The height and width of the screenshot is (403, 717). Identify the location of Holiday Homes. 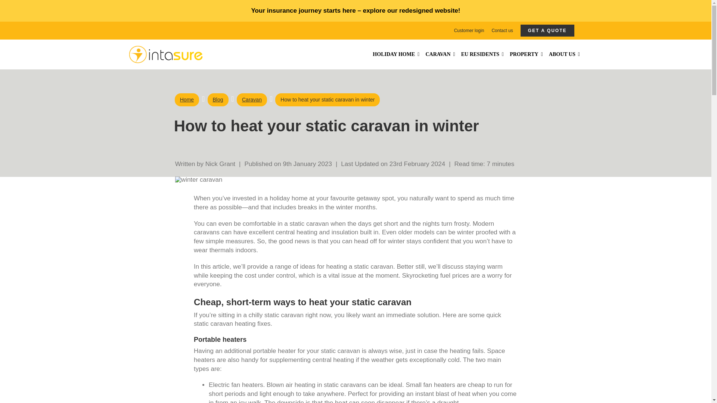
(396, 54).